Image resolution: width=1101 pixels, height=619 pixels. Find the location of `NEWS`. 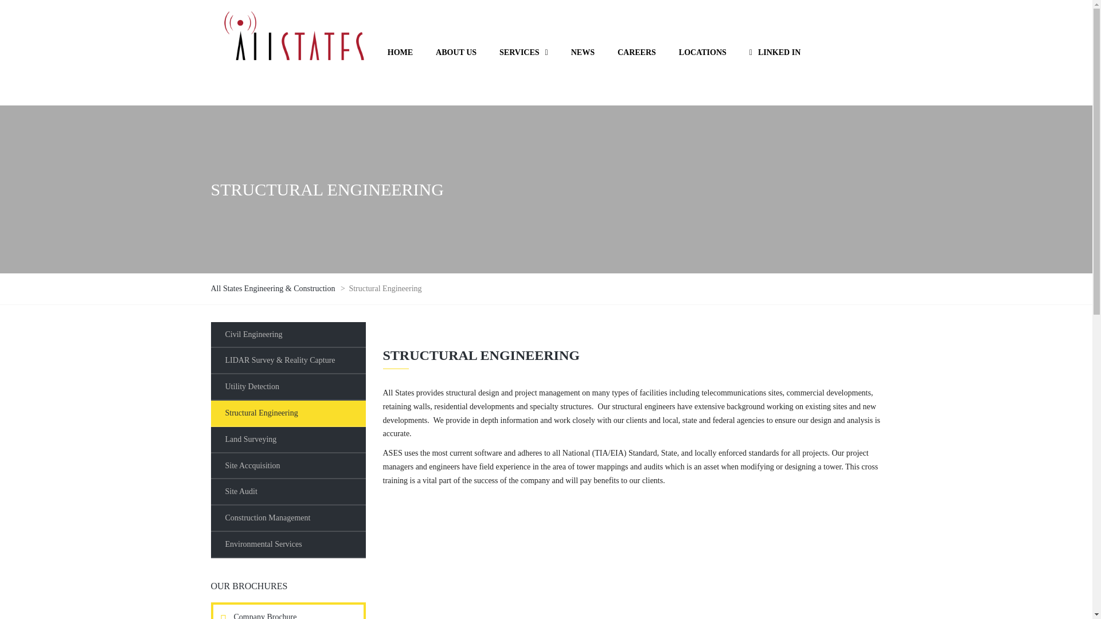

NEWS is located at coordinates (583, 53).